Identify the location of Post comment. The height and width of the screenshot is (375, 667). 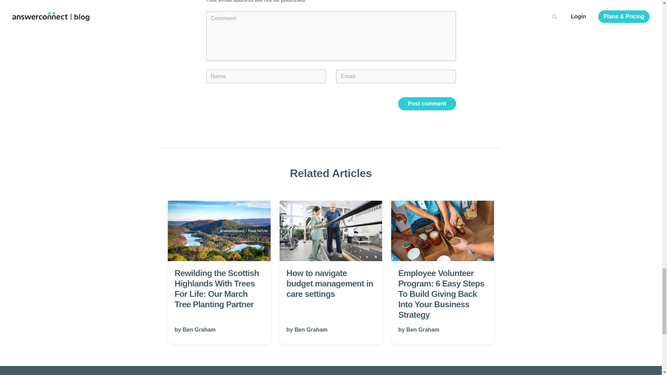
(427, 103).